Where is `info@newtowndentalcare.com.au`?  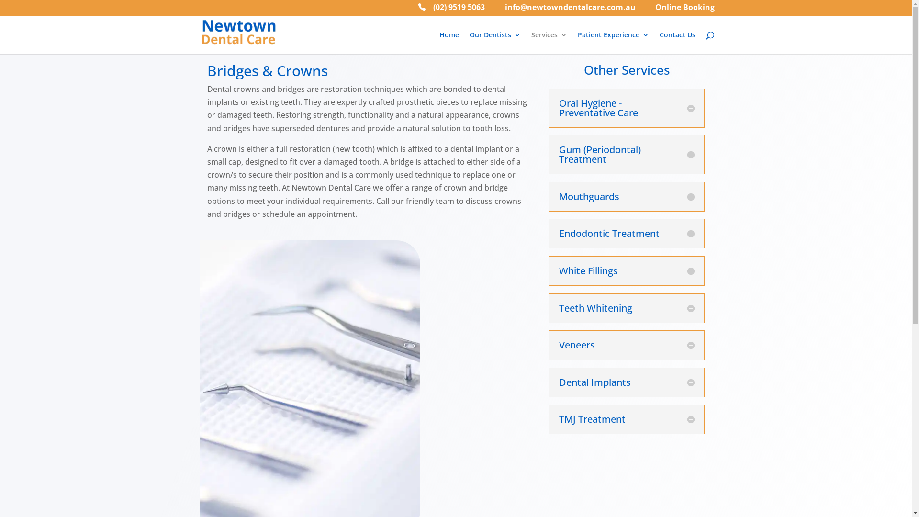 info@newtowndentalcare.com.au is located at coordinates (564, 10).